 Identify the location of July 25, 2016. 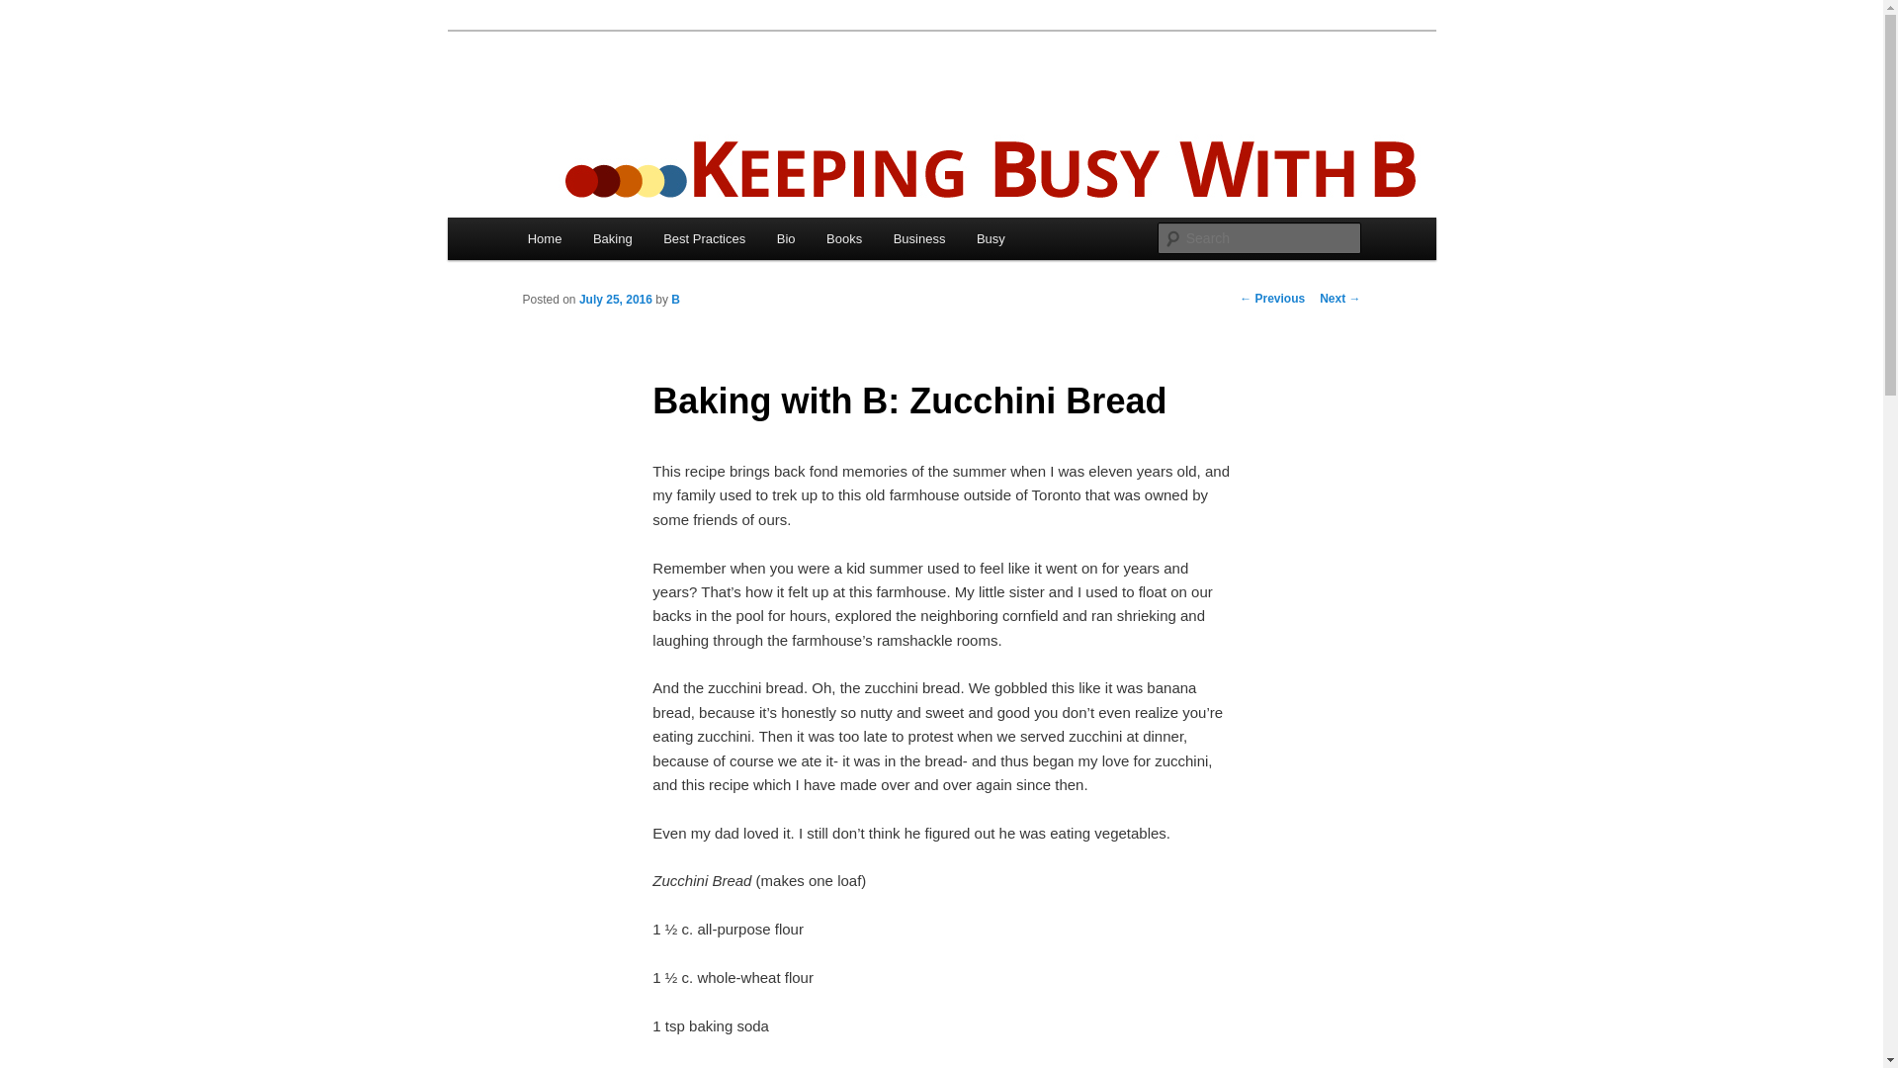
(615, 299).